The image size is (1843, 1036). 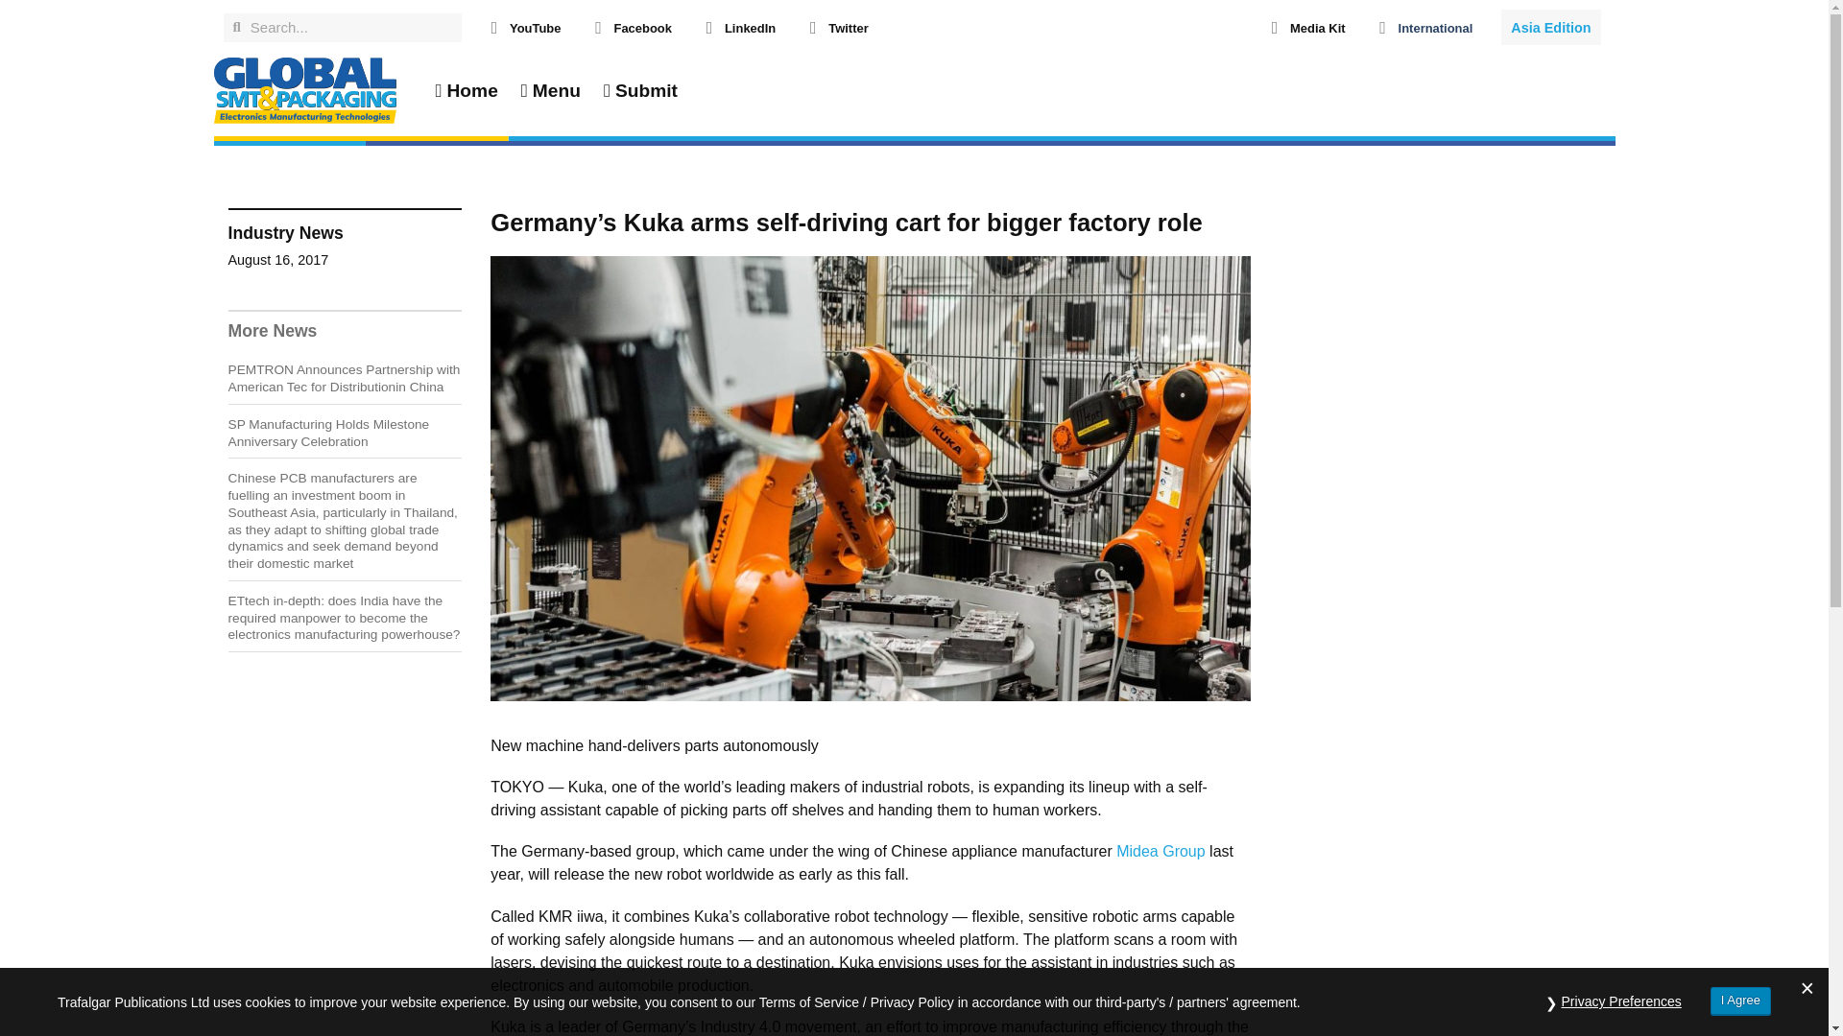 I want to click on Facebook, so click(x=641, y=27).